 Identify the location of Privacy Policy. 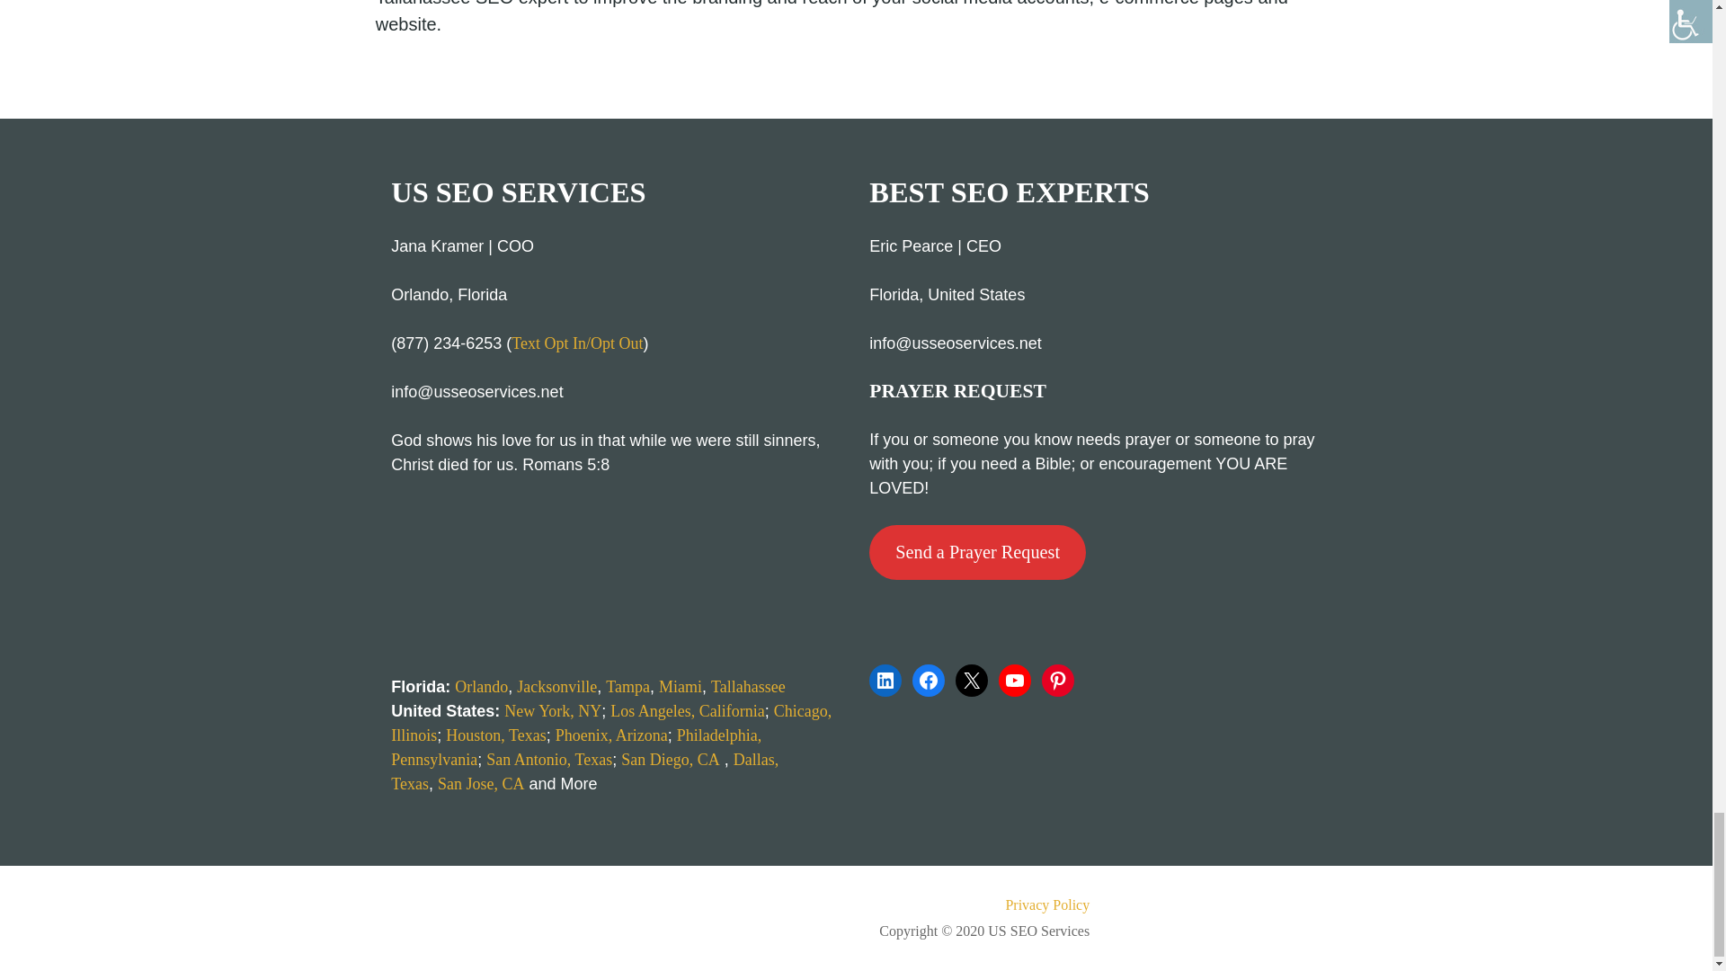
(732, 904).